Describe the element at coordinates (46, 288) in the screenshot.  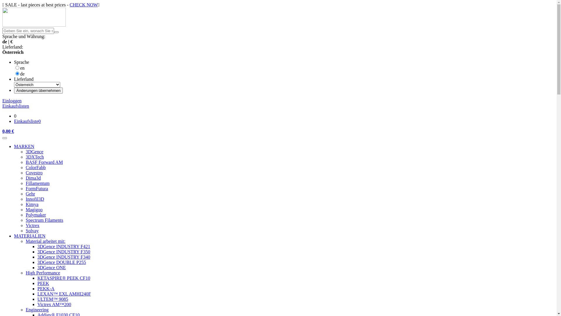
I see `PEKK-A` at that location.